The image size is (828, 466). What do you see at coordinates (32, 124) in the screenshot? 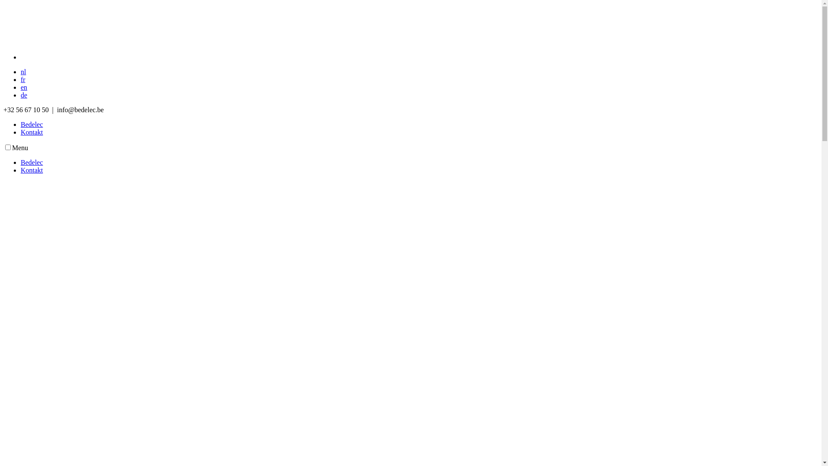
I see `Bedelec` at bounding box center [32, 124].